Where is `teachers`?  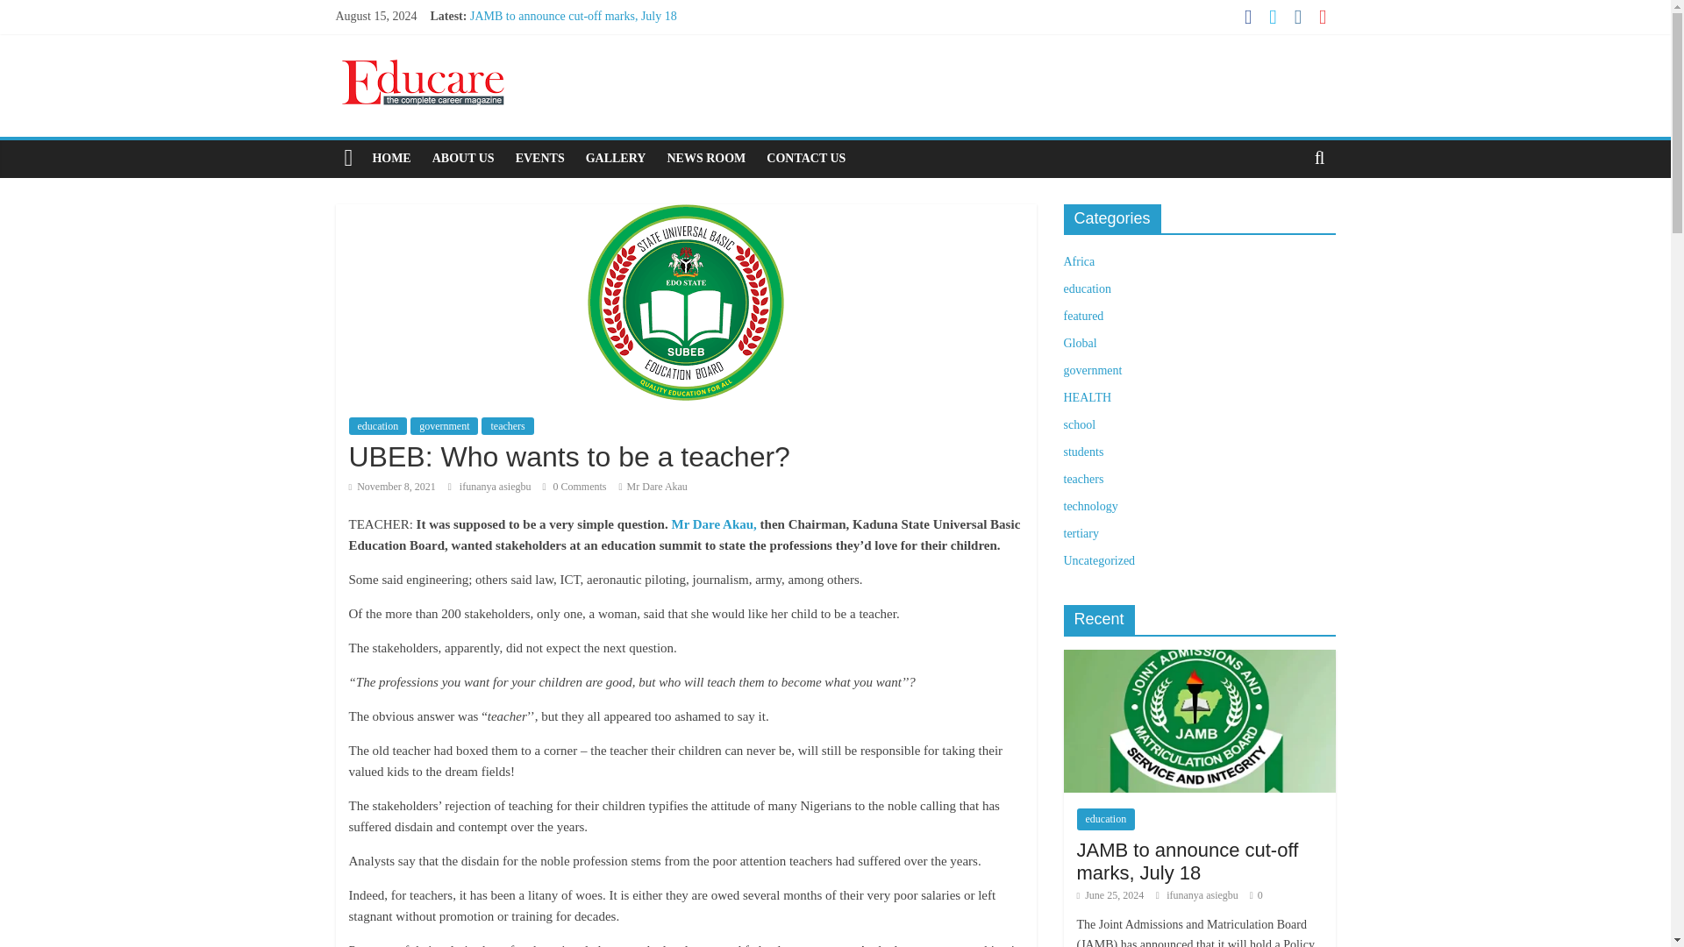 teachers is located at coordinates (507, 426).